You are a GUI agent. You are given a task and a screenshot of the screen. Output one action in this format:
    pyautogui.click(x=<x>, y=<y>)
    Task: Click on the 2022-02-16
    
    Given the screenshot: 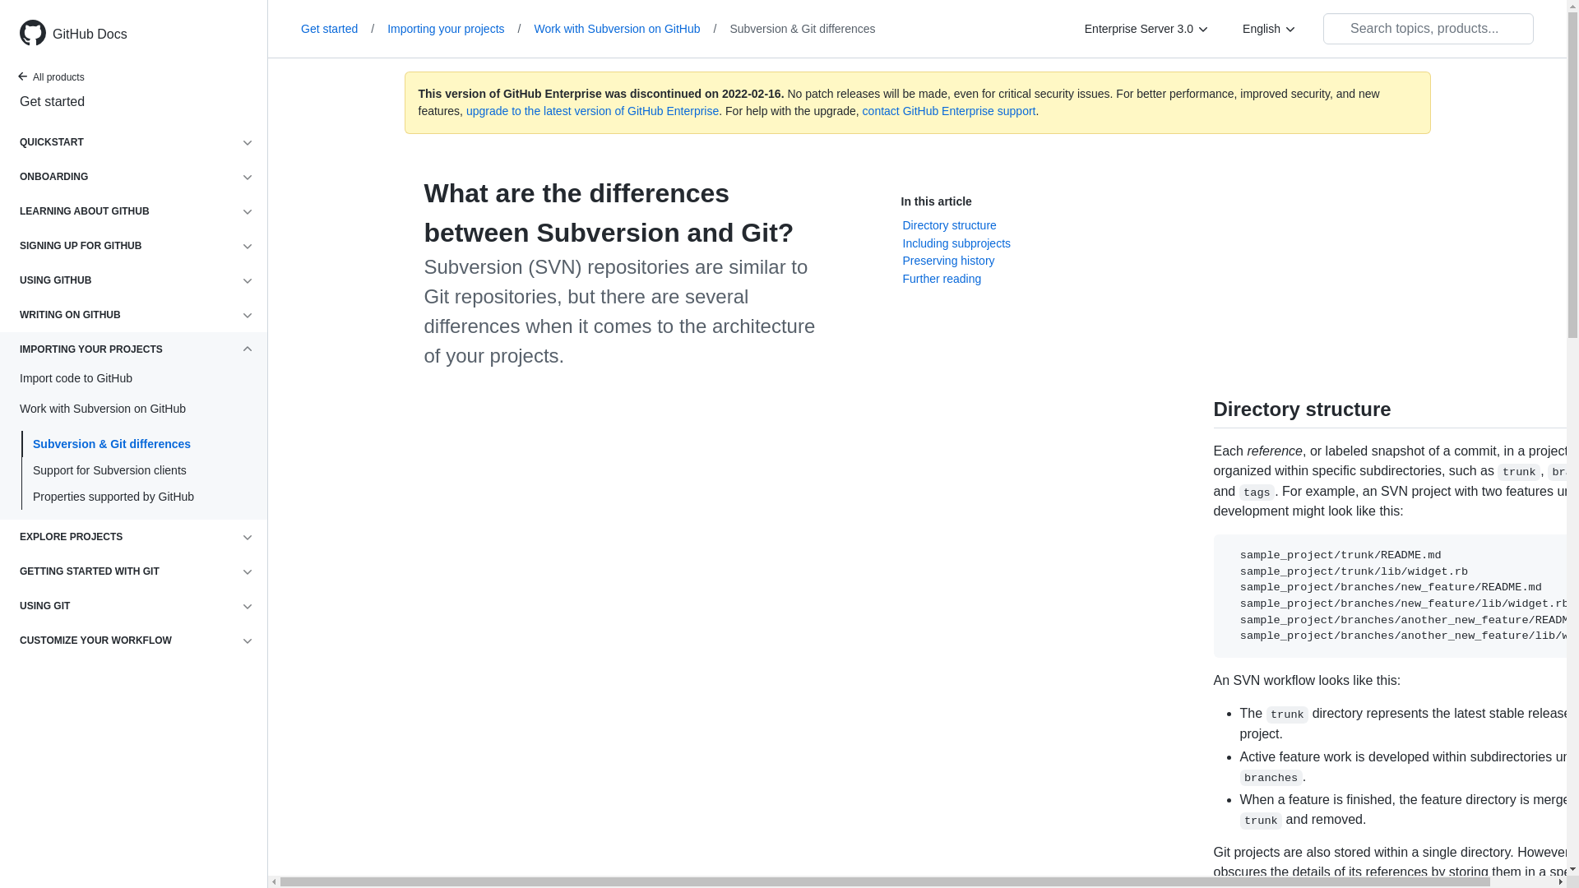 What is the action you would take?
    pyautogui.click(x=752, y=94)
    